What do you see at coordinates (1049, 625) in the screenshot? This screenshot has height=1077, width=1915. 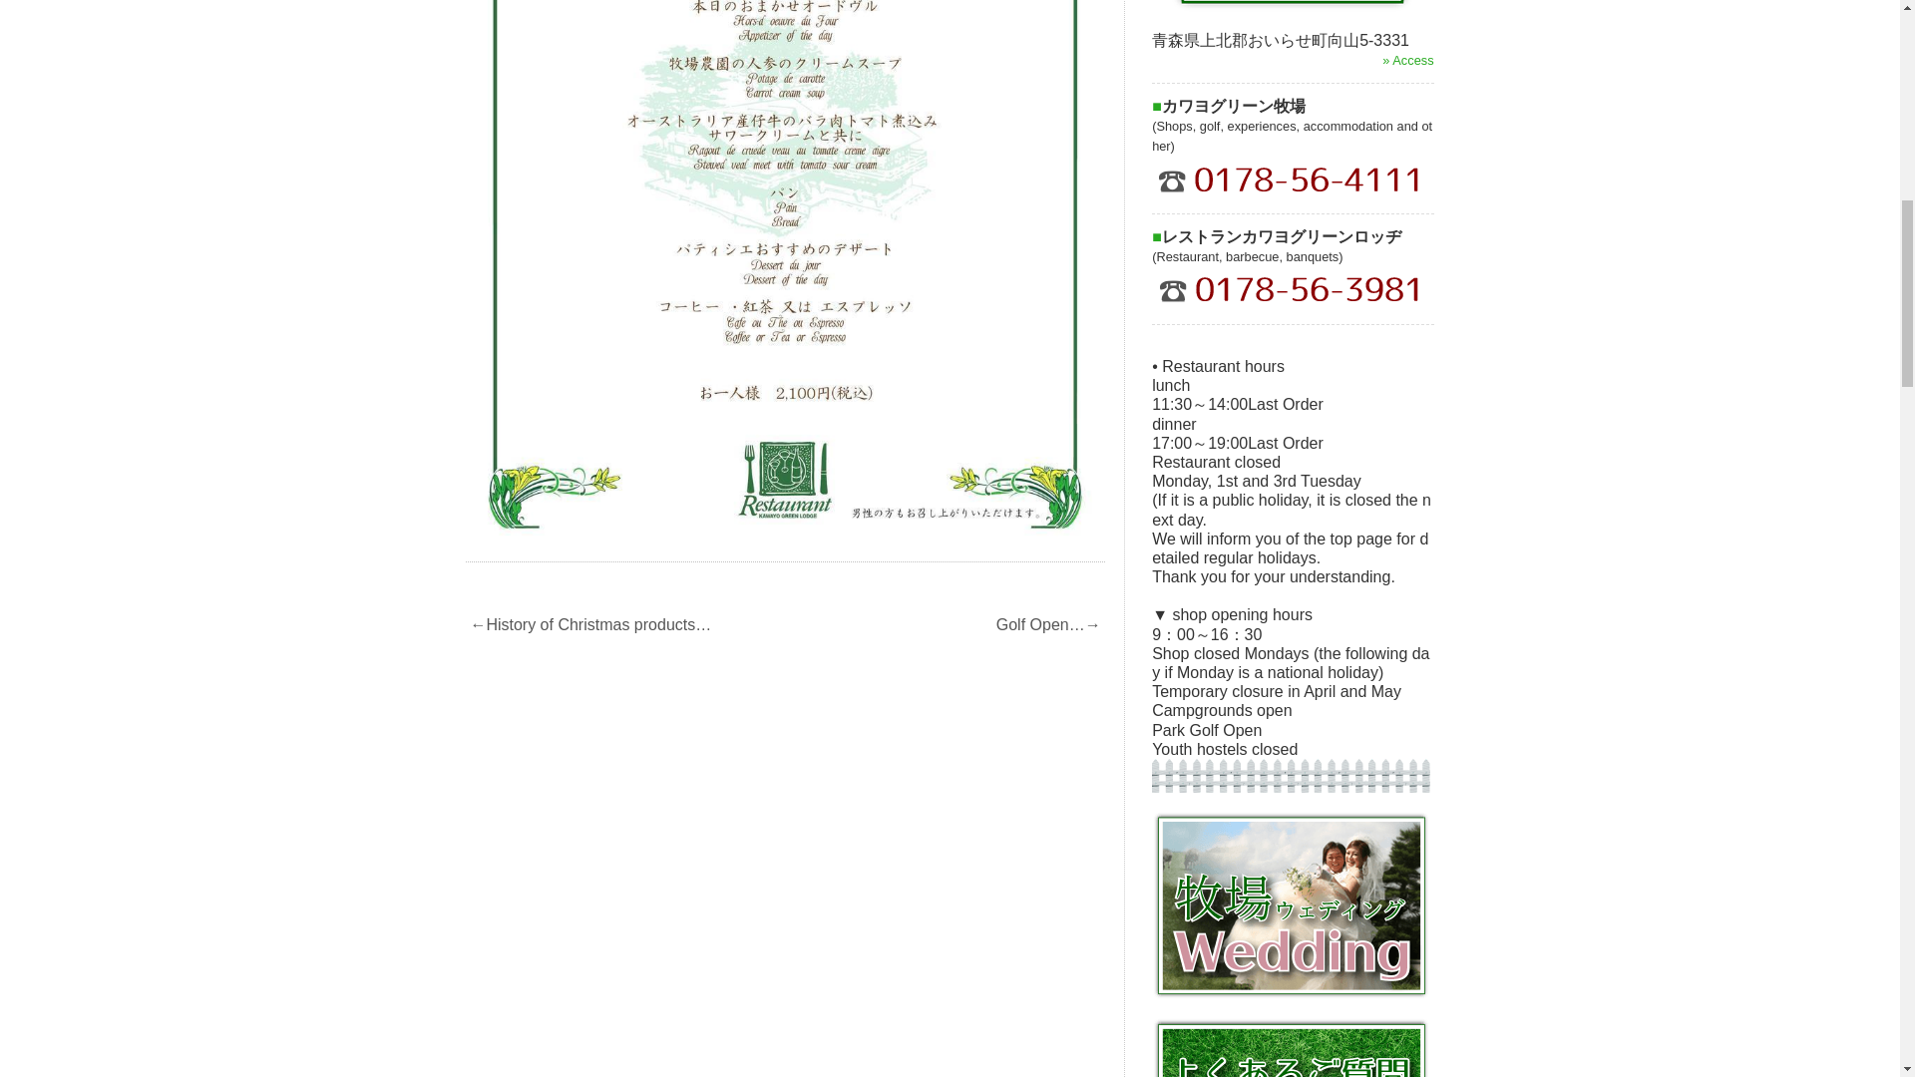 I see `Park Golf course has opened!` at bounding box center [1049, 625].